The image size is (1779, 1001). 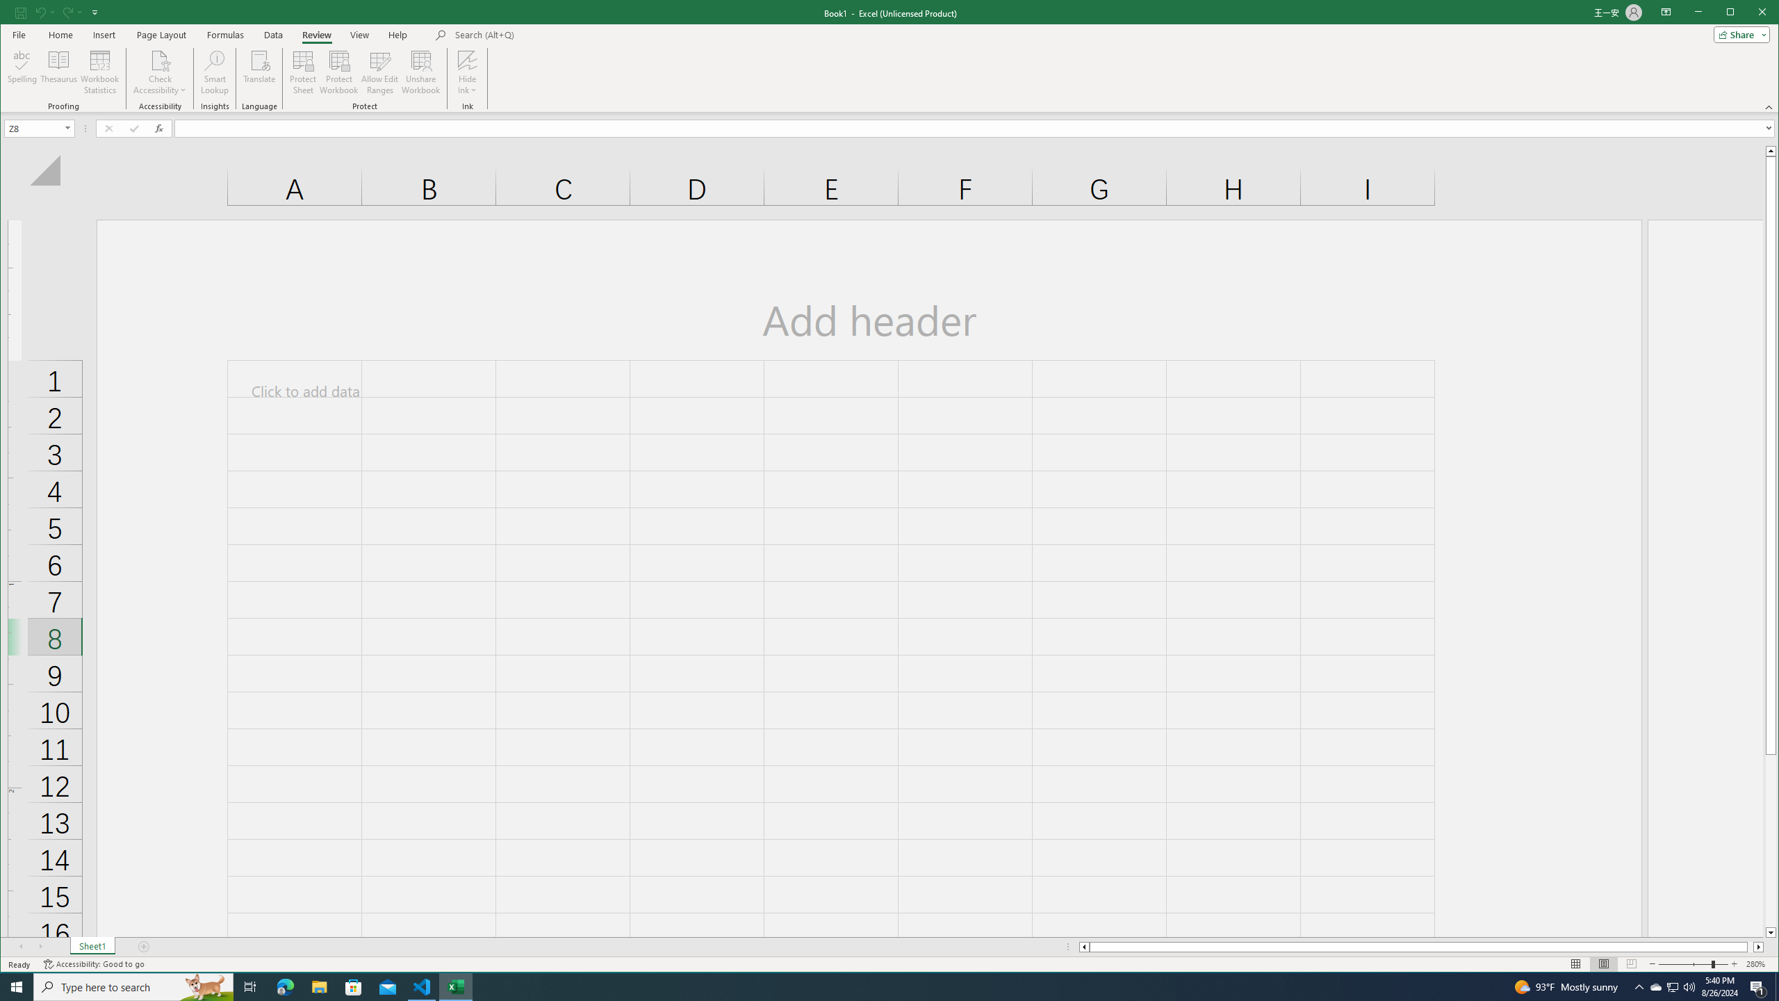 I want to click on Microsoft search, so click(x=551, y=35).